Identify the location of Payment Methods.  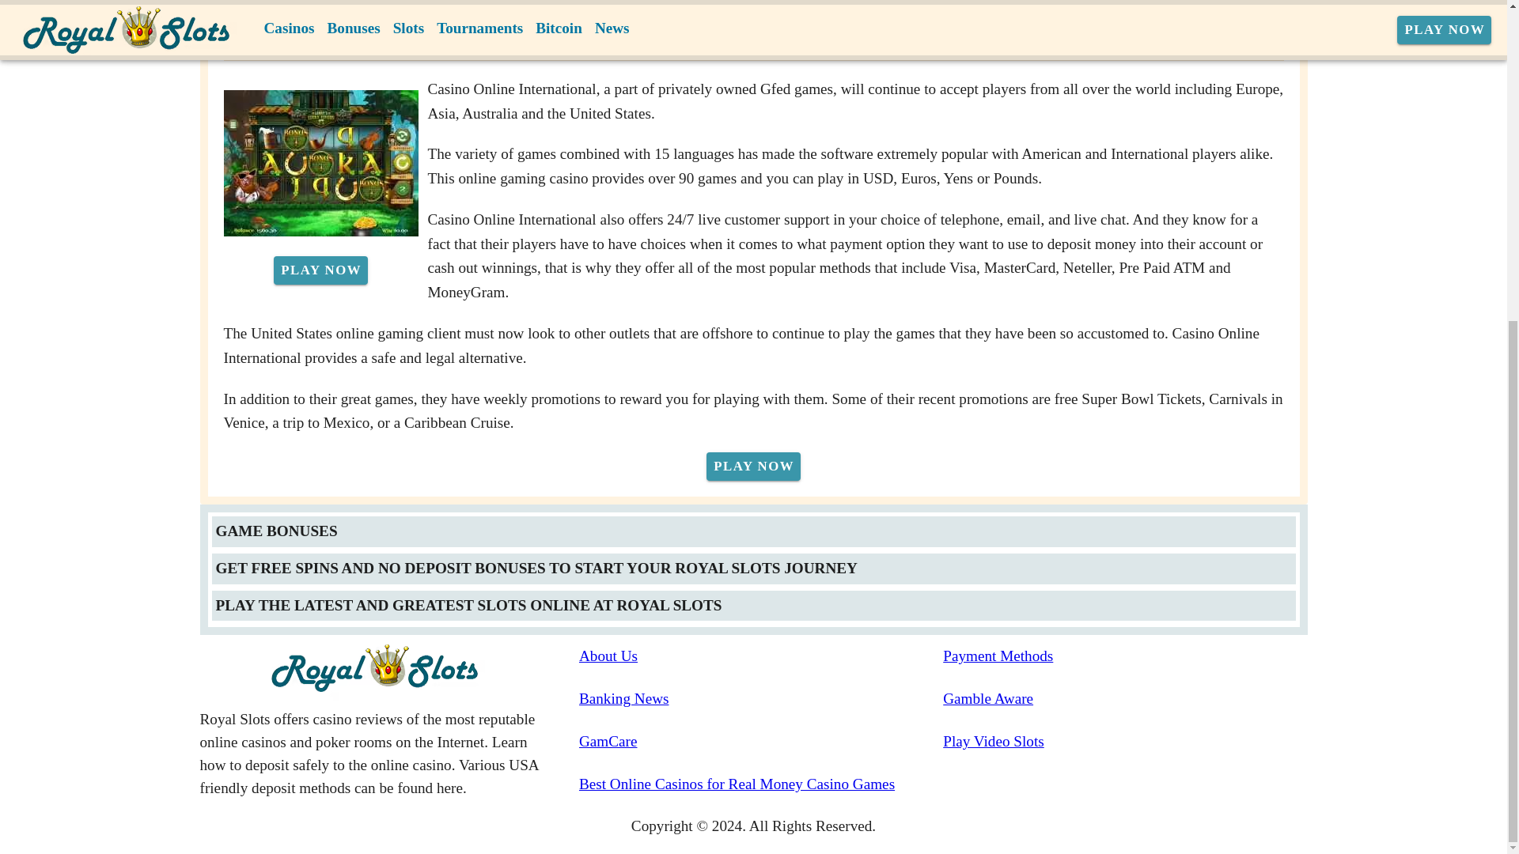
(1125, 656).